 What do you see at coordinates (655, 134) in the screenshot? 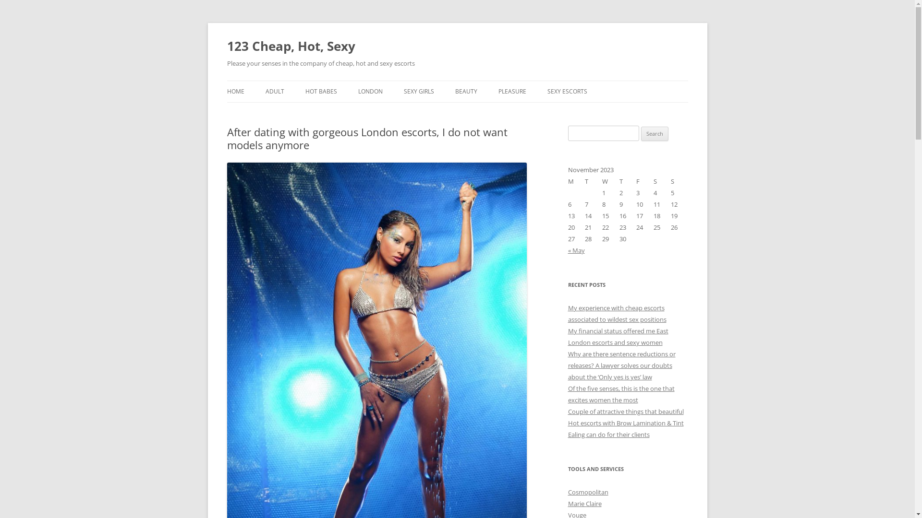
I see `Search` at bounding box center [655, 134].